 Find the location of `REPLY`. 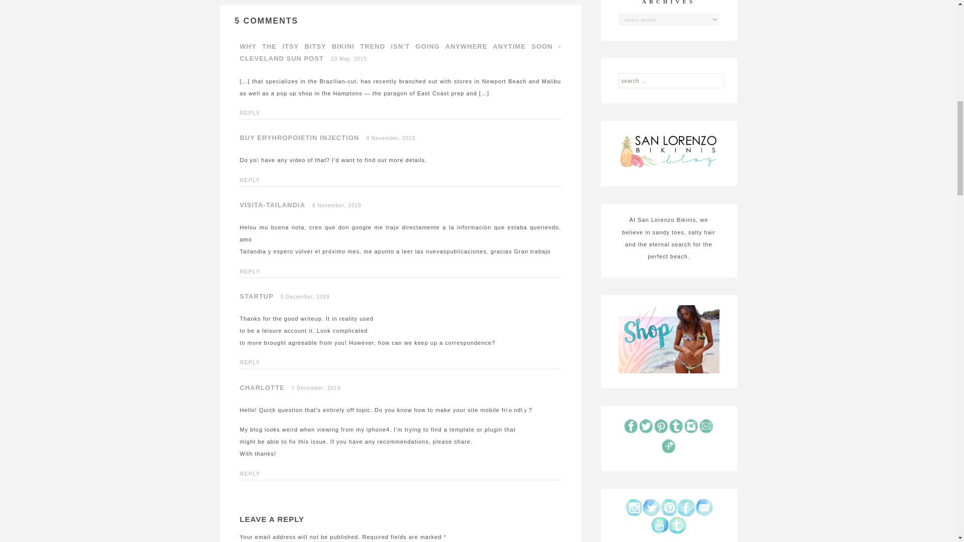

REPLY is located at coordinates (250, 474).